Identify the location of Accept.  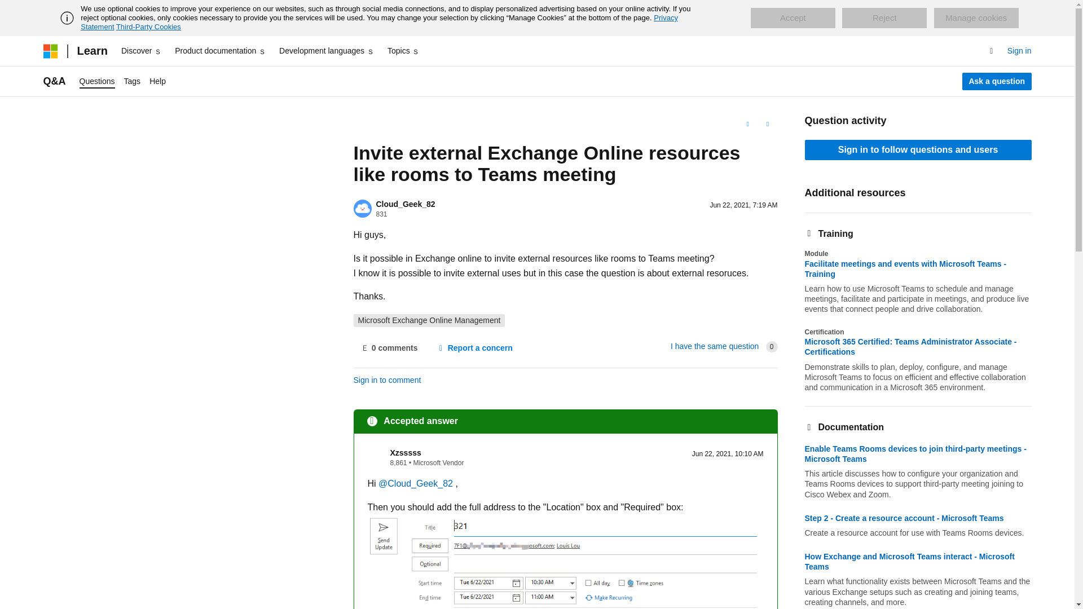
(793, 18).